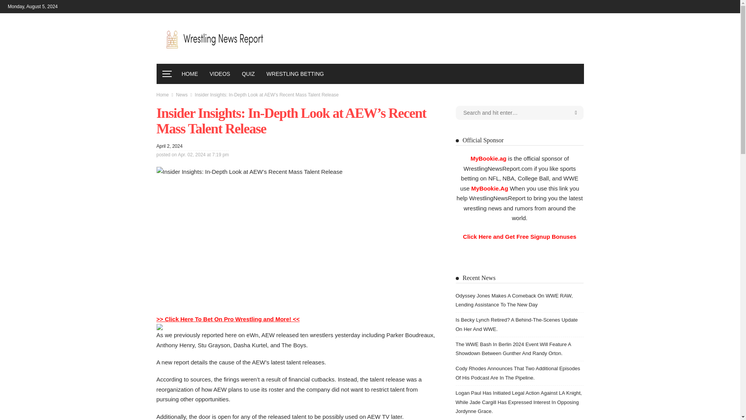  Describe the element at coordinates (182, 94) in the screenshot. I see `News` at that location.